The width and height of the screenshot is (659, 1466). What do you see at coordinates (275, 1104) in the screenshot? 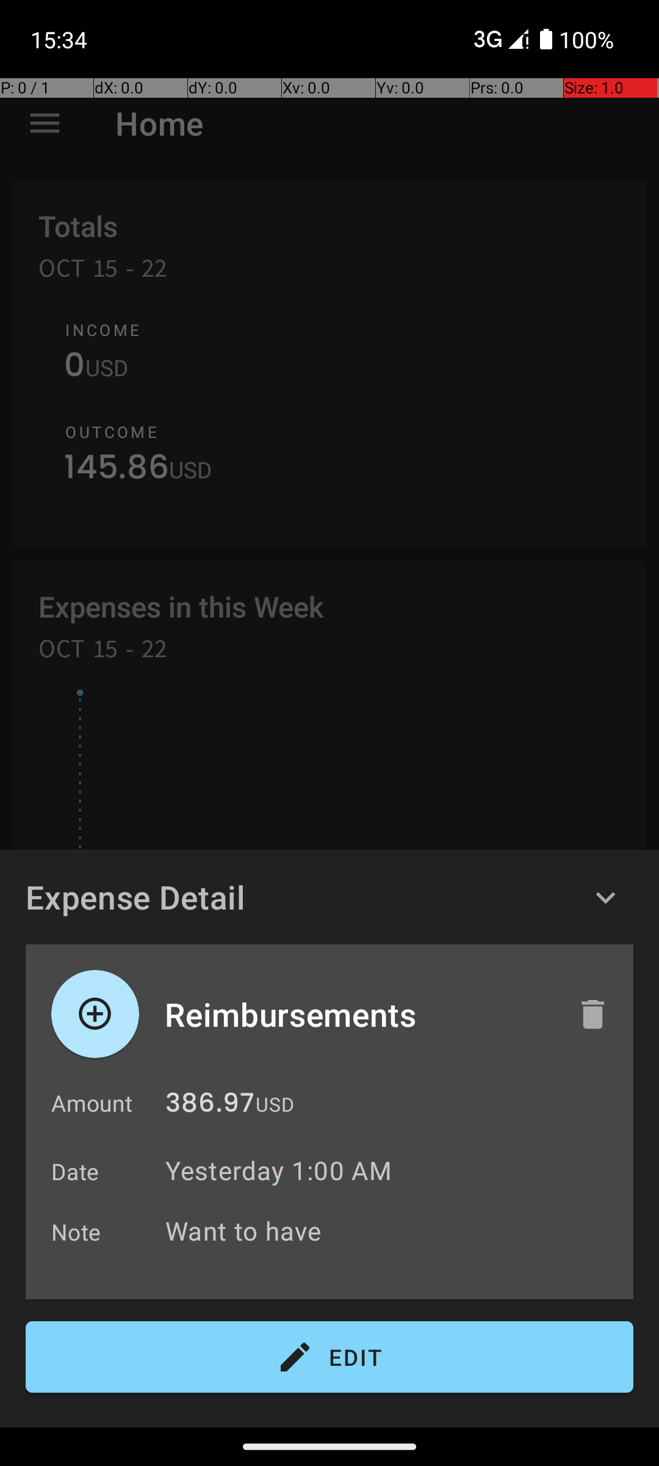
I see `USD` at bounding box center [275, 1104].